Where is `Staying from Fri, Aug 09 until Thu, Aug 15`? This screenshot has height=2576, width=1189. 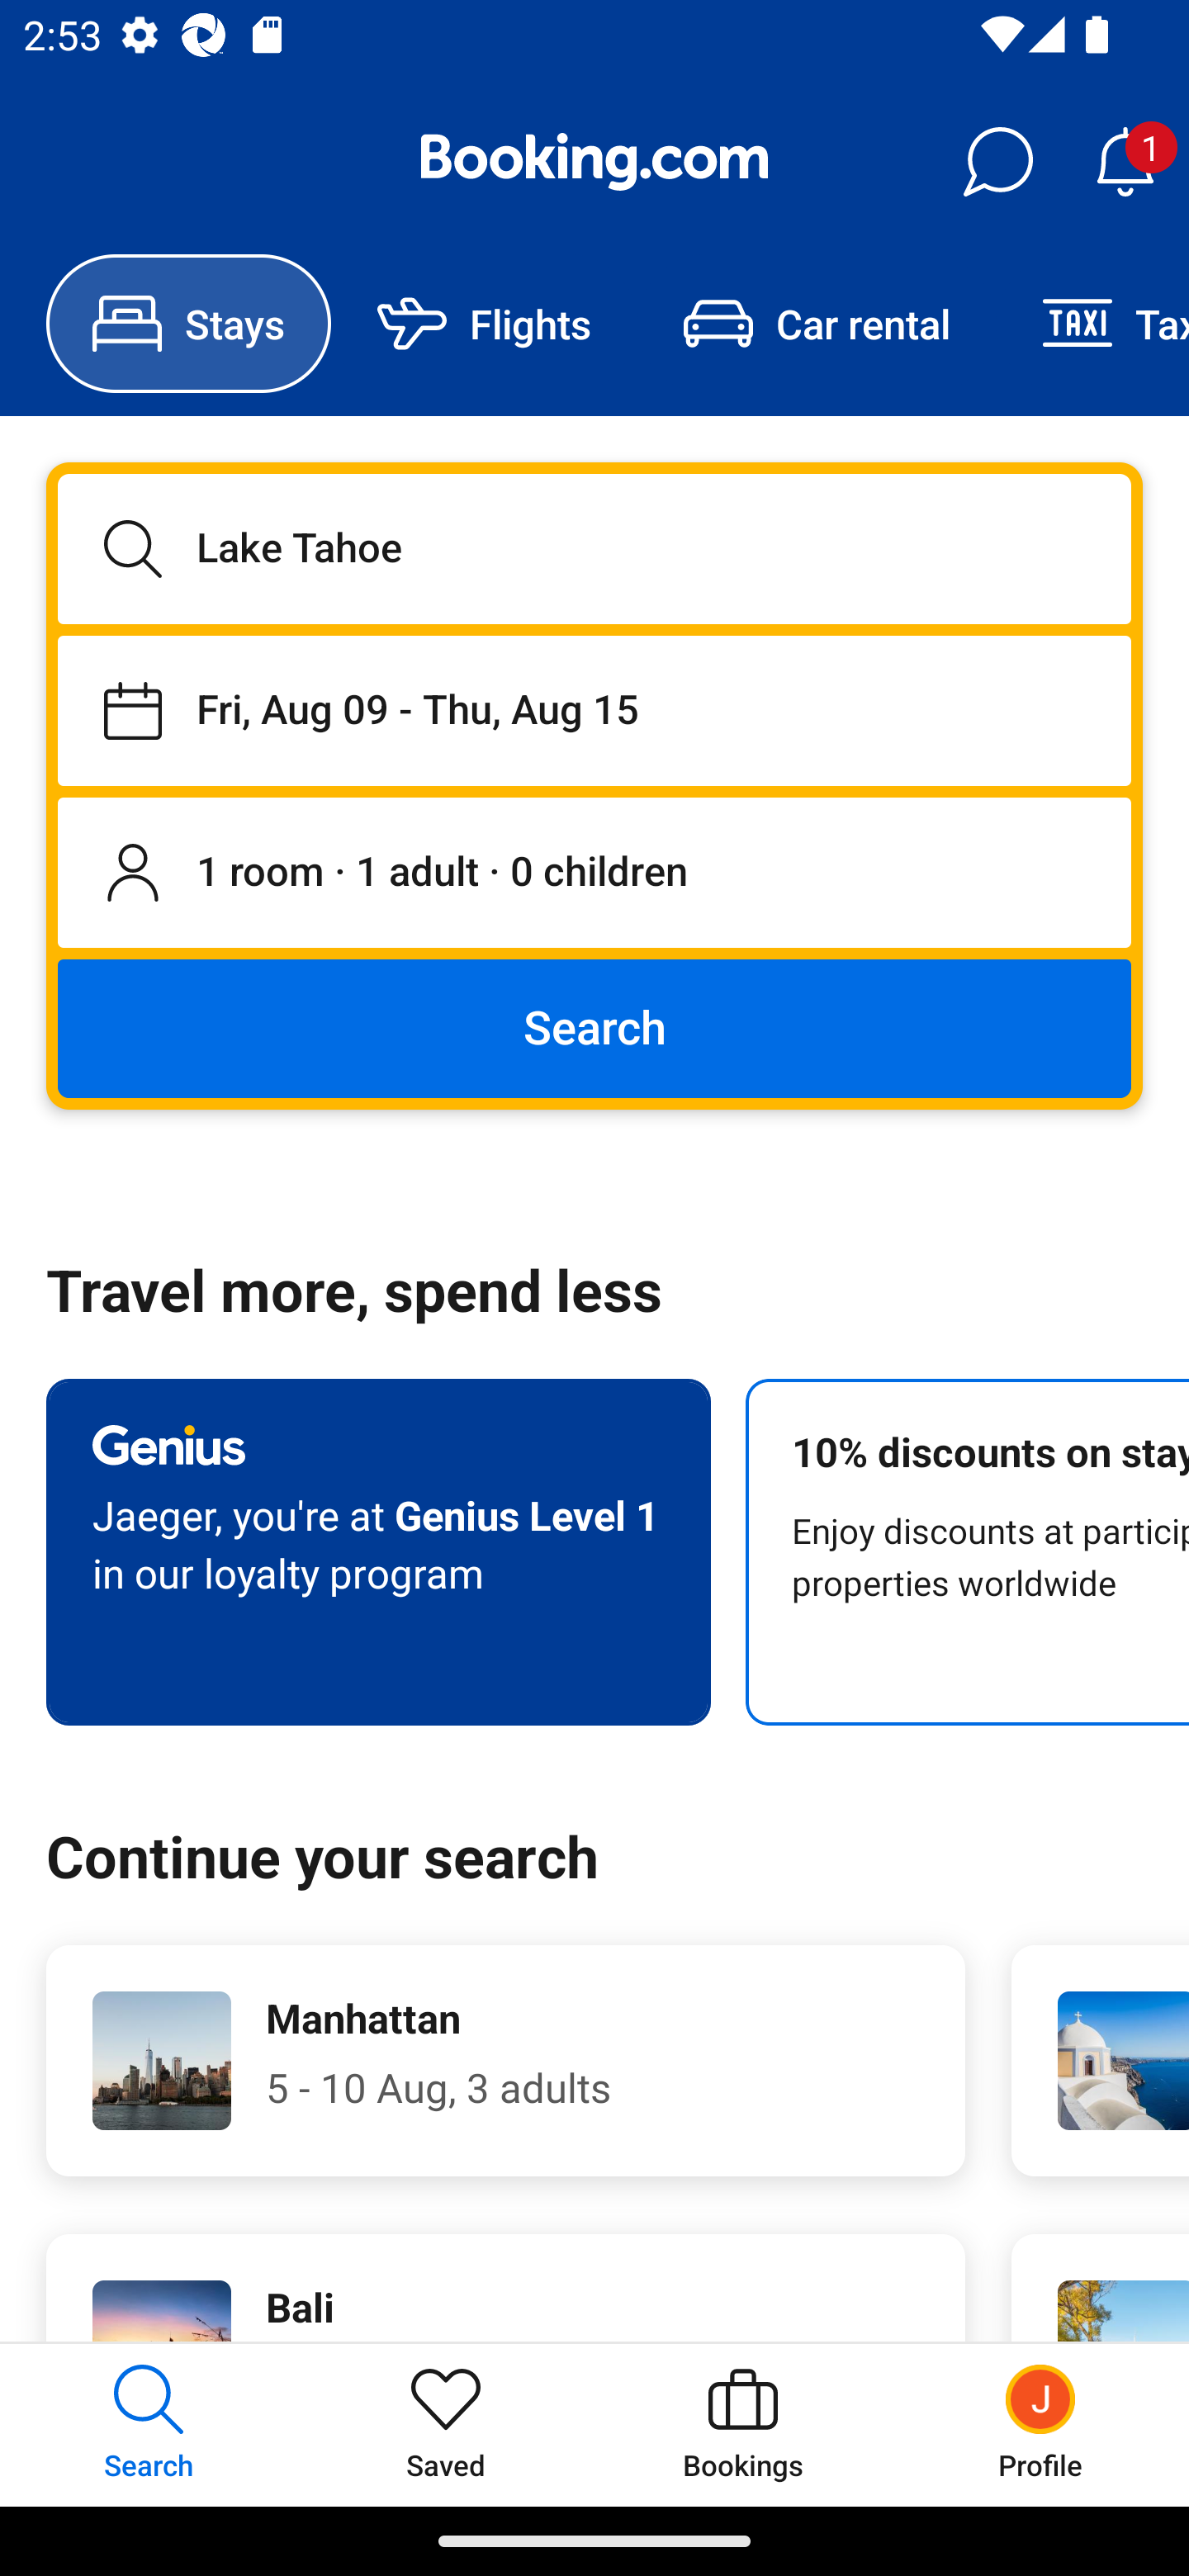
Staying from Fri, Aug 09 until Thu, Aug 15 is located at coordinates (594, 710).